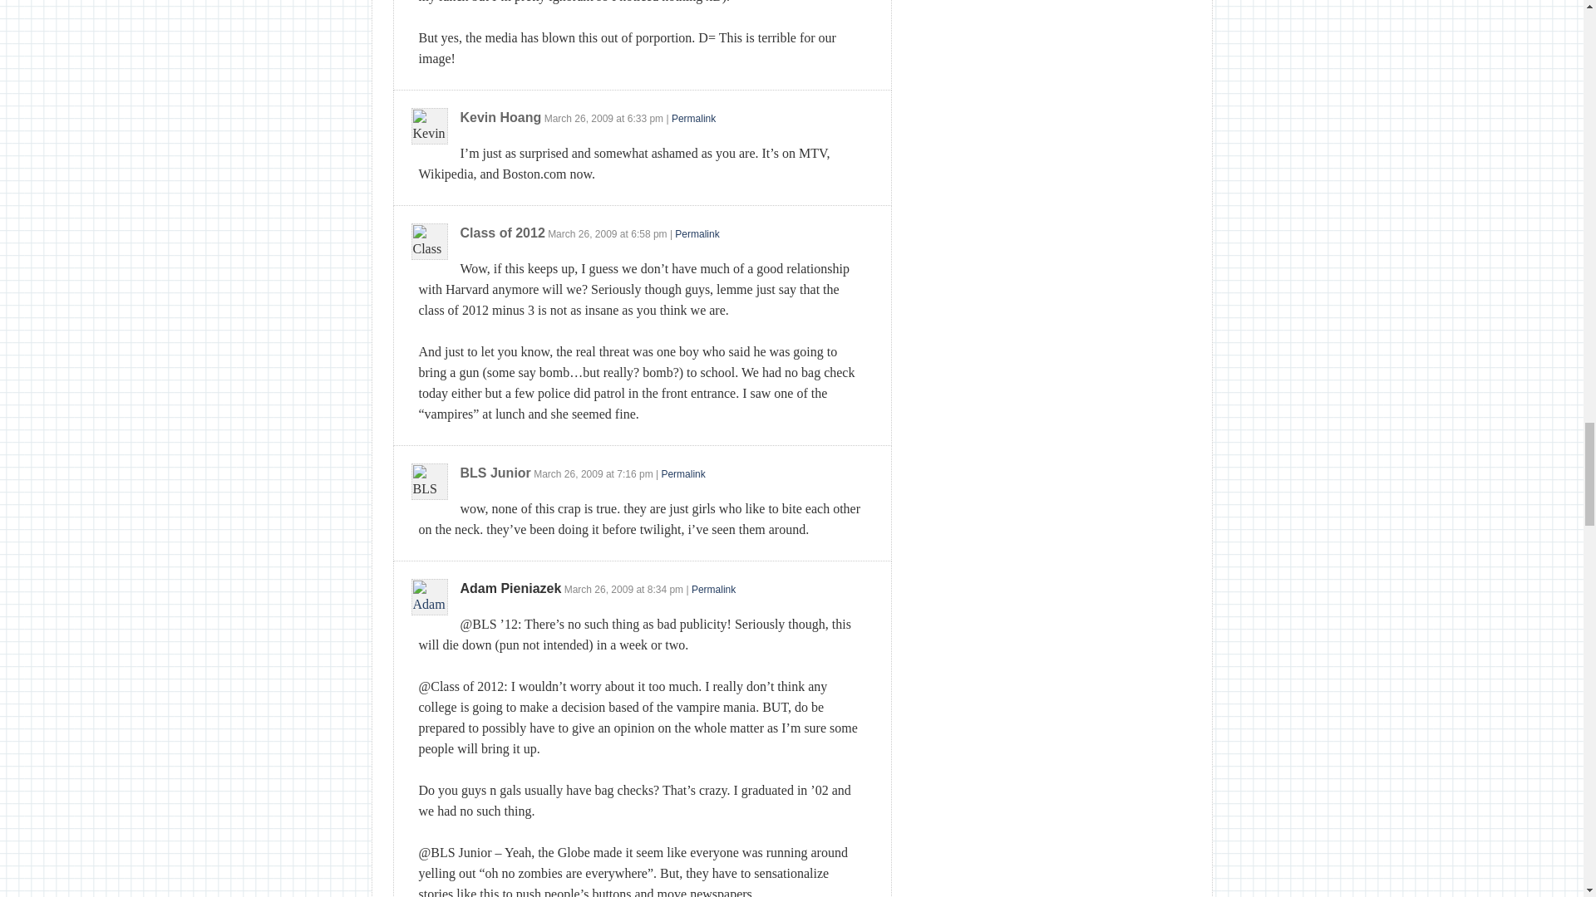 The width and height of the screenshot is (1596, 897). Describe the element at coordinates (713, 590) in the screenshot. I see `Permalink` at that location.